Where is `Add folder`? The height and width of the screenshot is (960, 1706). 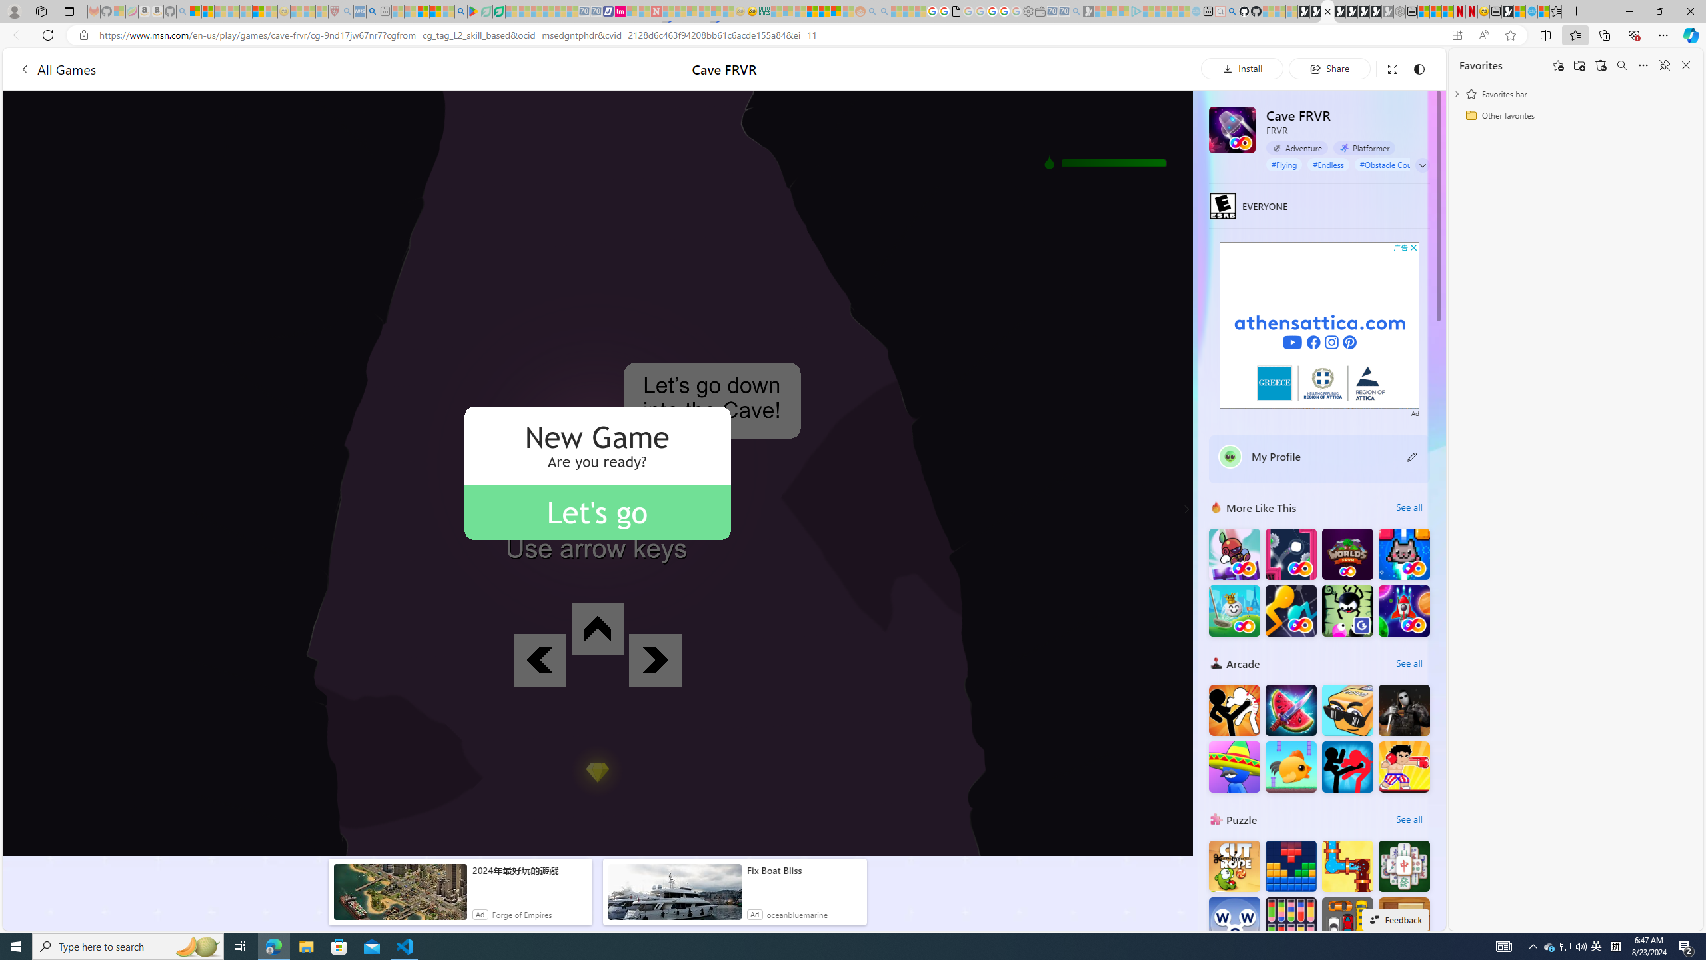 Add folder is located at coordinates (1579, 65).